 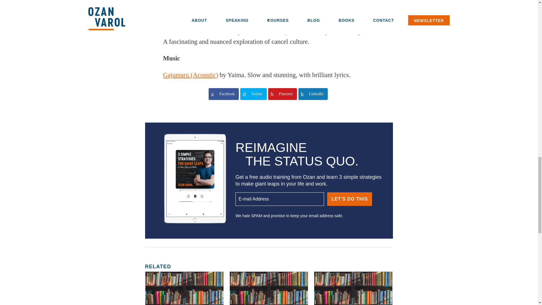 What do you see at coordinates (224, 94) in the screenshot?
I see `Facebook` at bounding box center [224, 94].